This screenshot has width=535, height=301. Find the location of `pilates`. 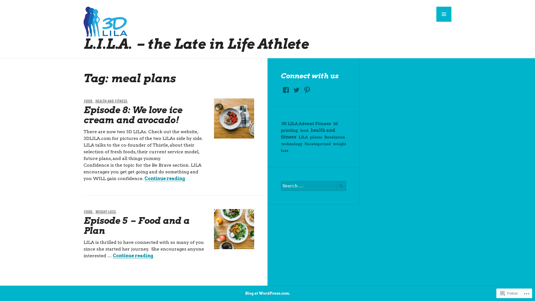

pilates is located at coordinates (316, 137).